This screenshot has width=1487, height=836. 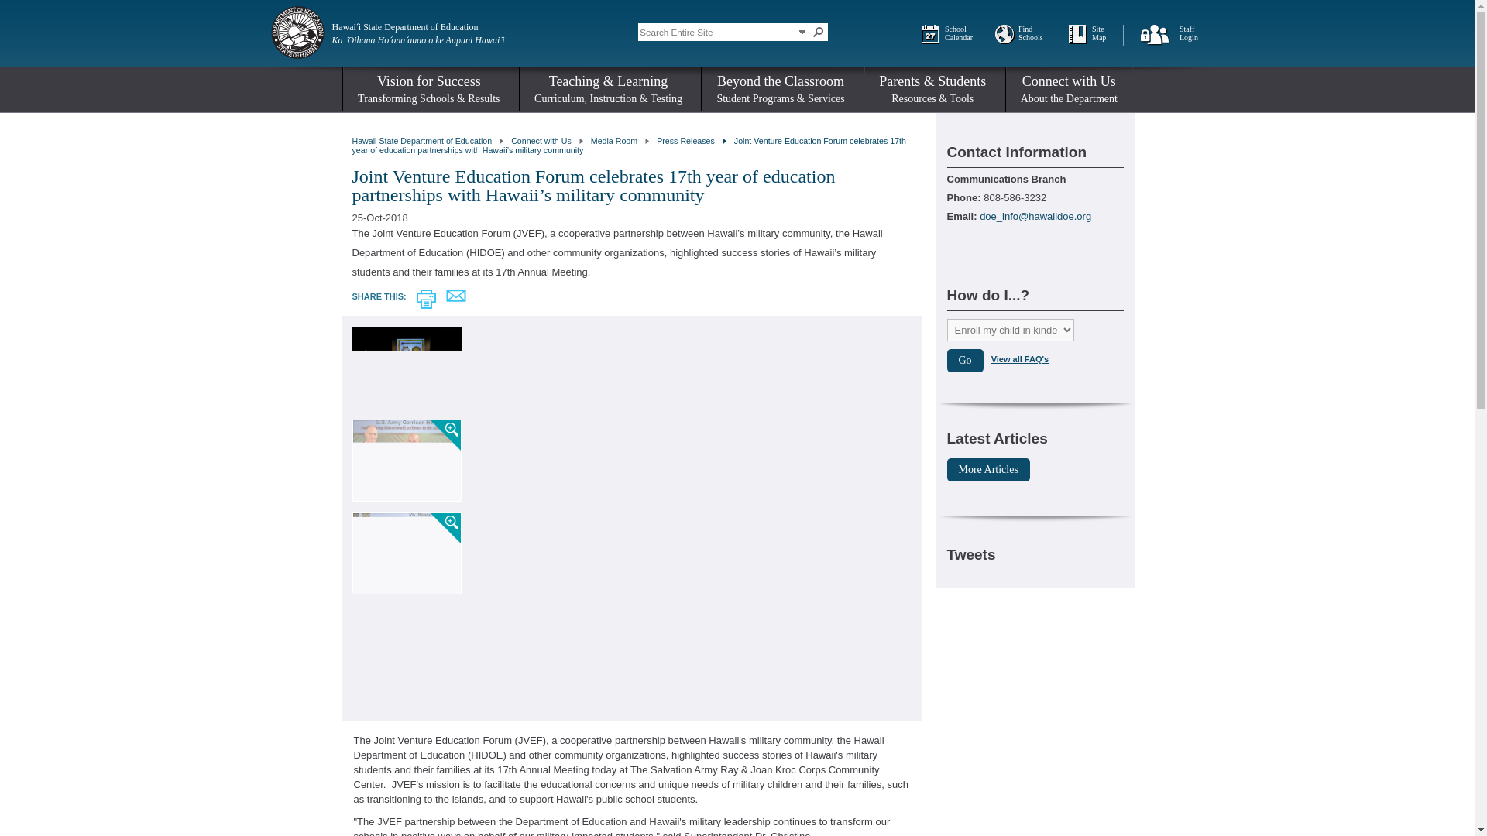 What do you see at coordinates (960, 33) in the screenshot?
I see `Navigation` at bounding box center [960, 33].